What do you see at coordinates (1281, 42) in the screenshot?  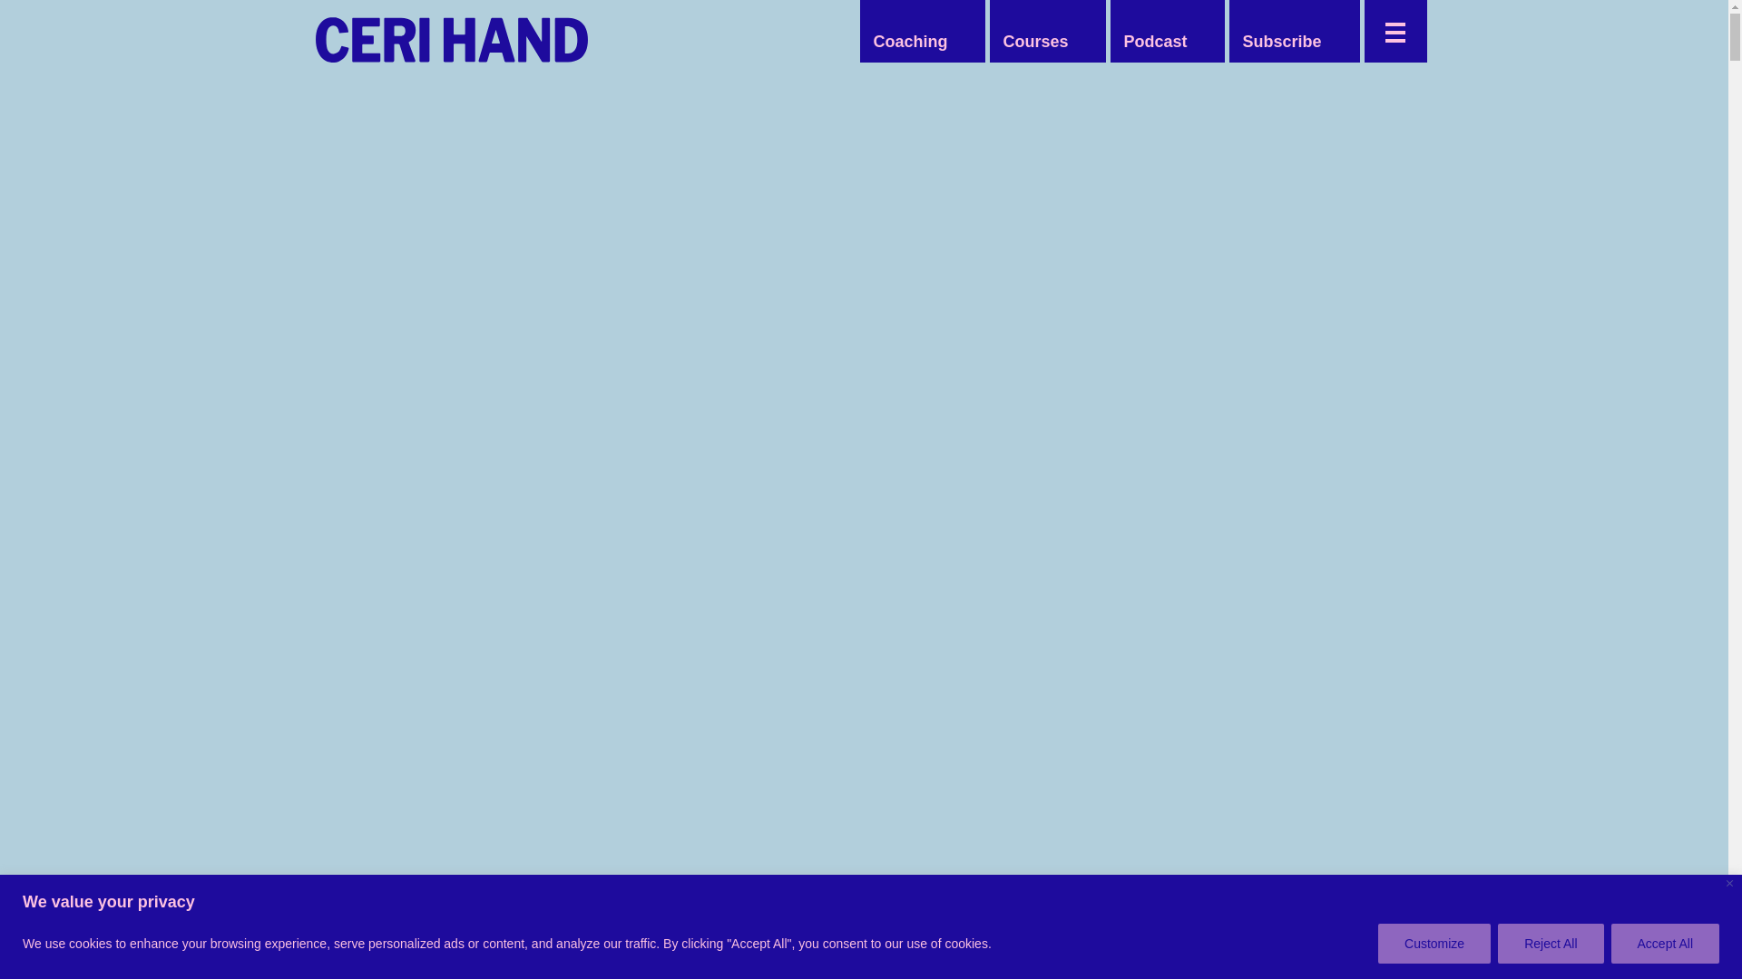 I see `Subscribe` at bounding box center [1281, 42].